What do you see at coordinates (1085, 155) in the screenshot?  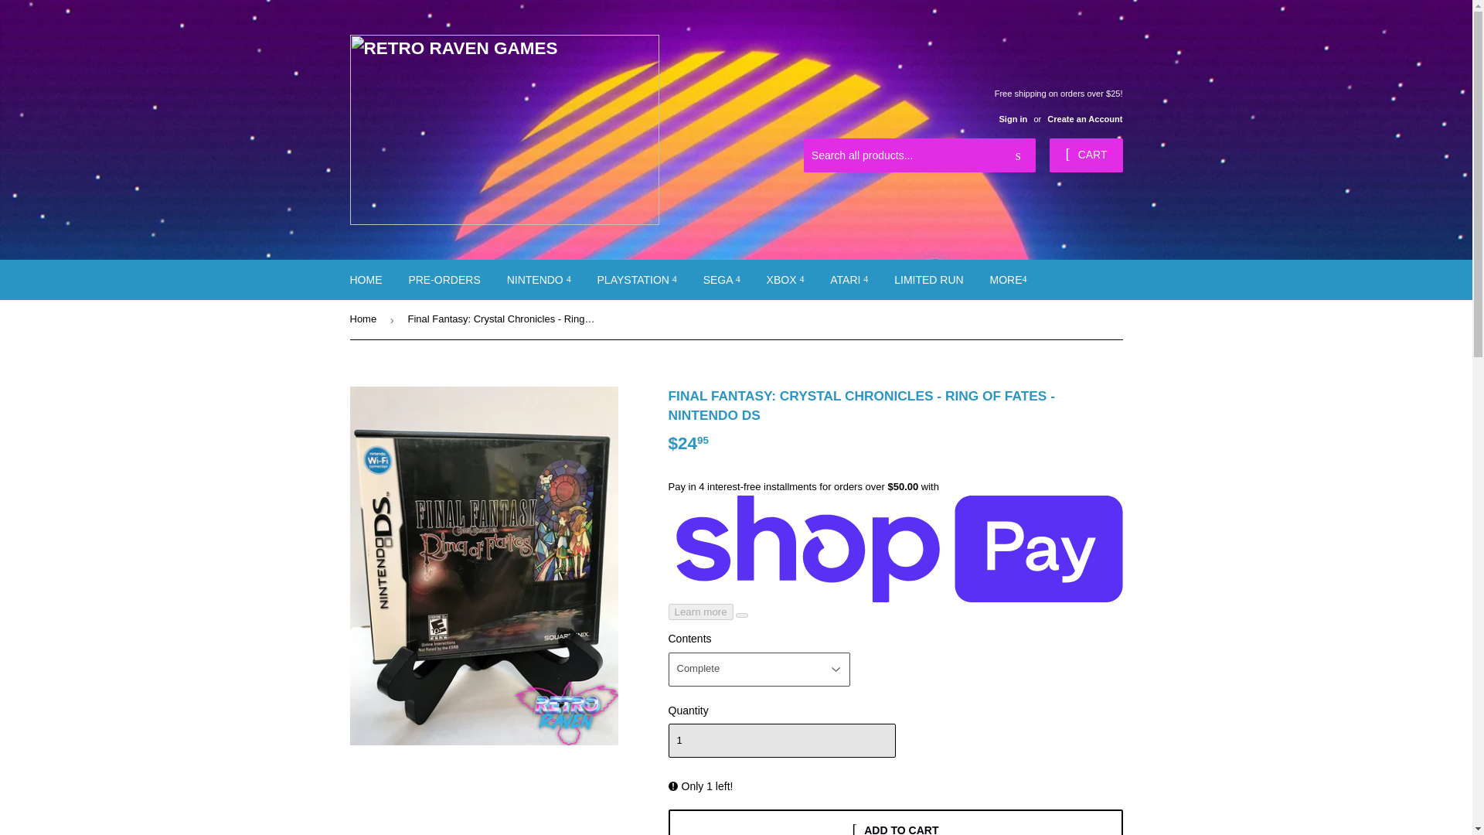 I see `CART` at bounding box center [1085, 155].